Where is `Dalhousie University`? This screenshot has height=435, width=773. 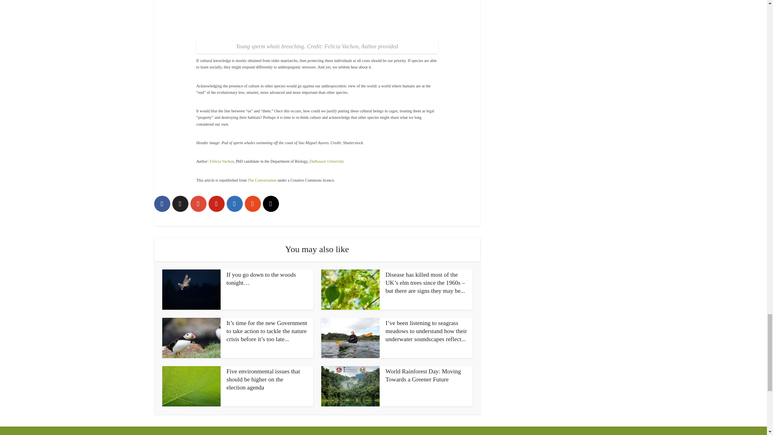
Dalhousie University is located at coordinates (327, 161).